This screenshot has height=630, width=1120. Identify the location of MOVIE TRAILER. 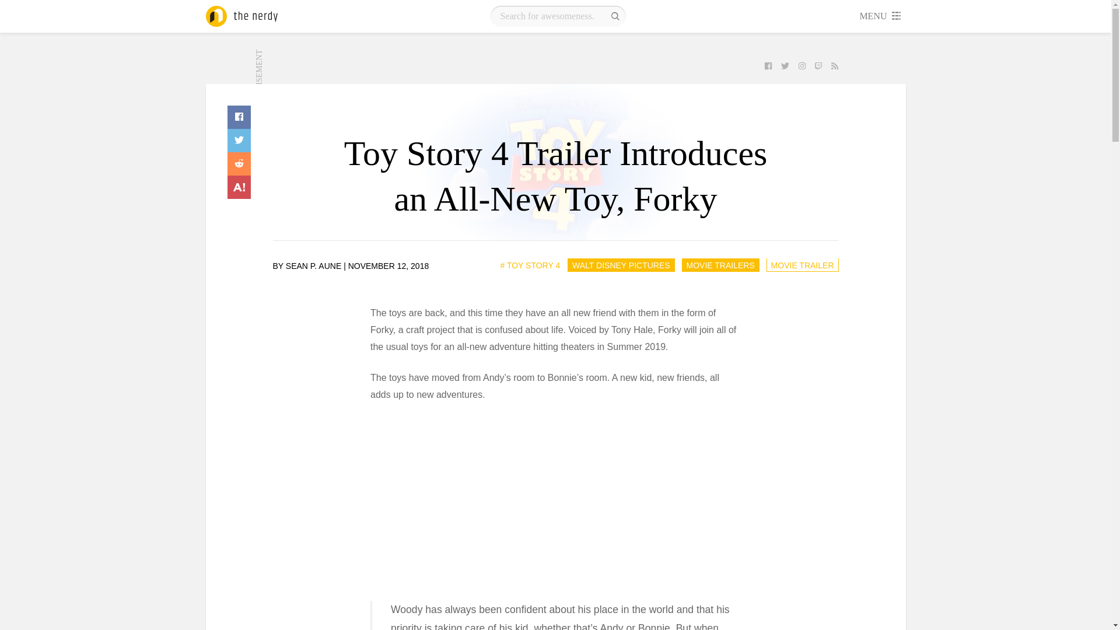
(803, 264).